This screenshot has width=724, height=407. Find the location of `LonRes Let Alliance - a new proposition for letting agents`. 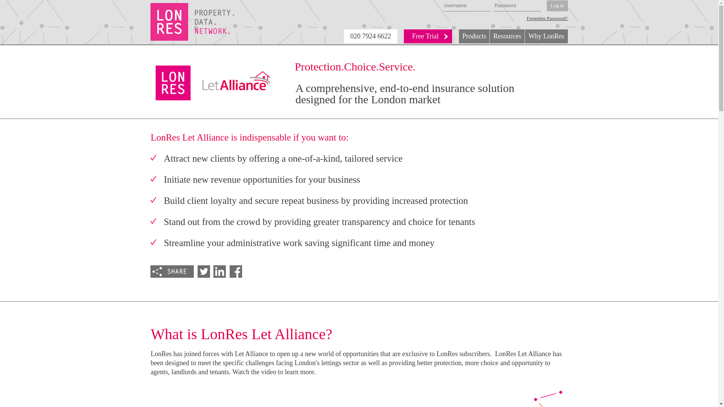

LonRes Let Alliance - a new proposition for letting agents is located at coordinates (359, 395).